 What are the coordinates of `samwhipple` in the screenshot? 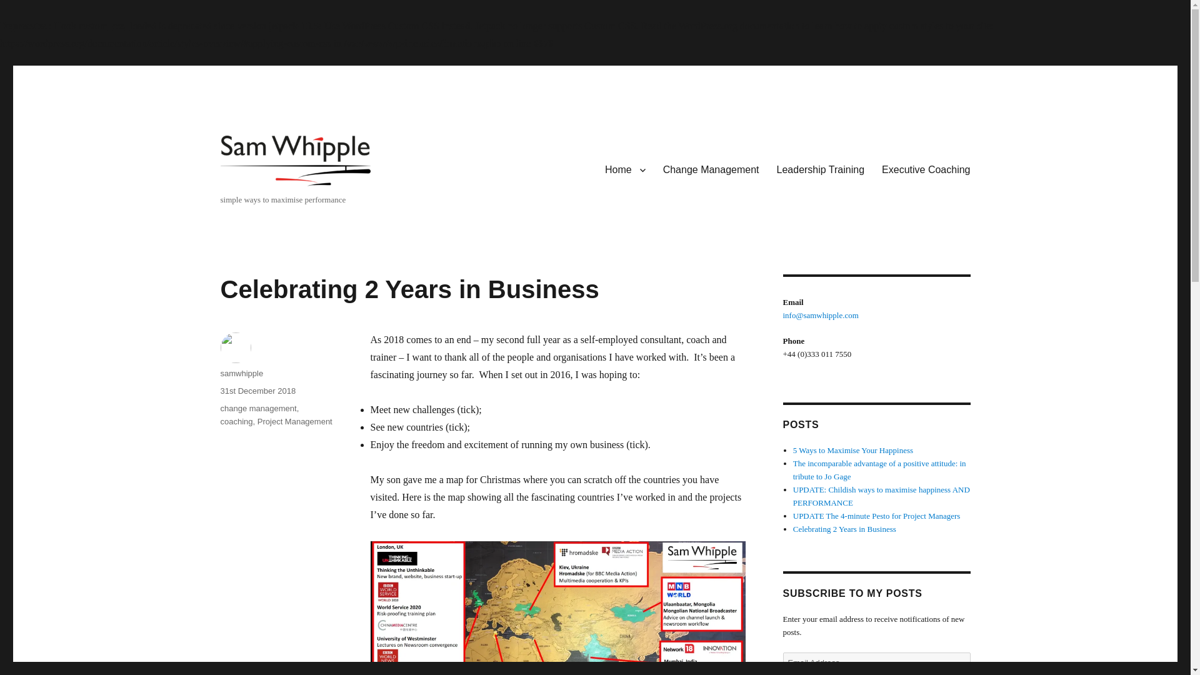 It's located at (241, 372).